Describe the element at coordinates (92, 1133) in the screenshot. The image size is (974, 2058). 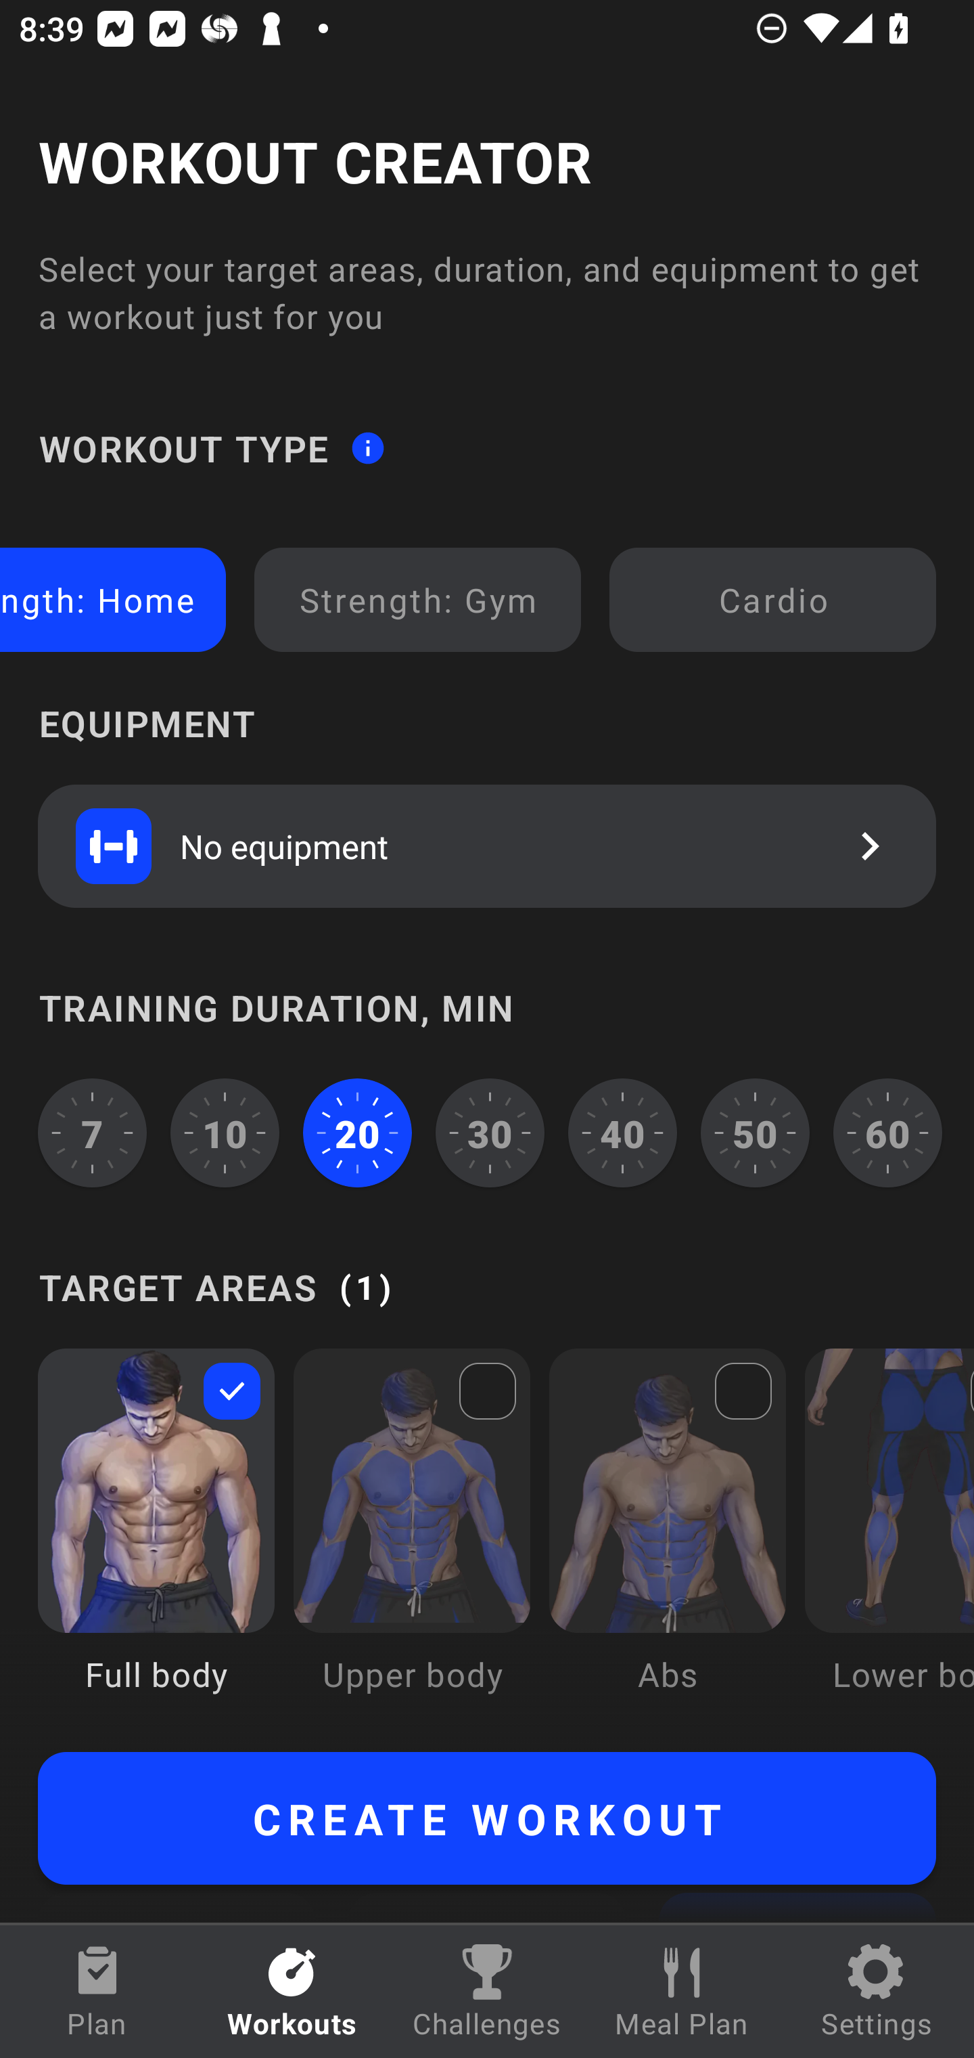
I see `7` at that location.